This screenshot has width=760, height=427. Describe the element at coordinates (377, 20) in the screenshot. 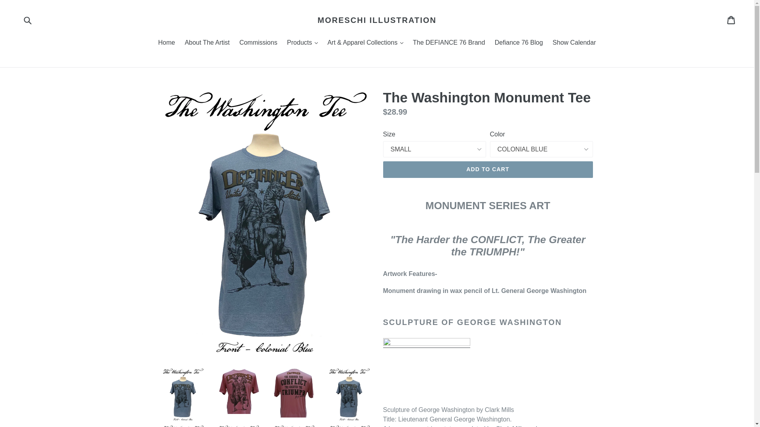

I see `MORESCHI ILLUSTRATION` at that location.